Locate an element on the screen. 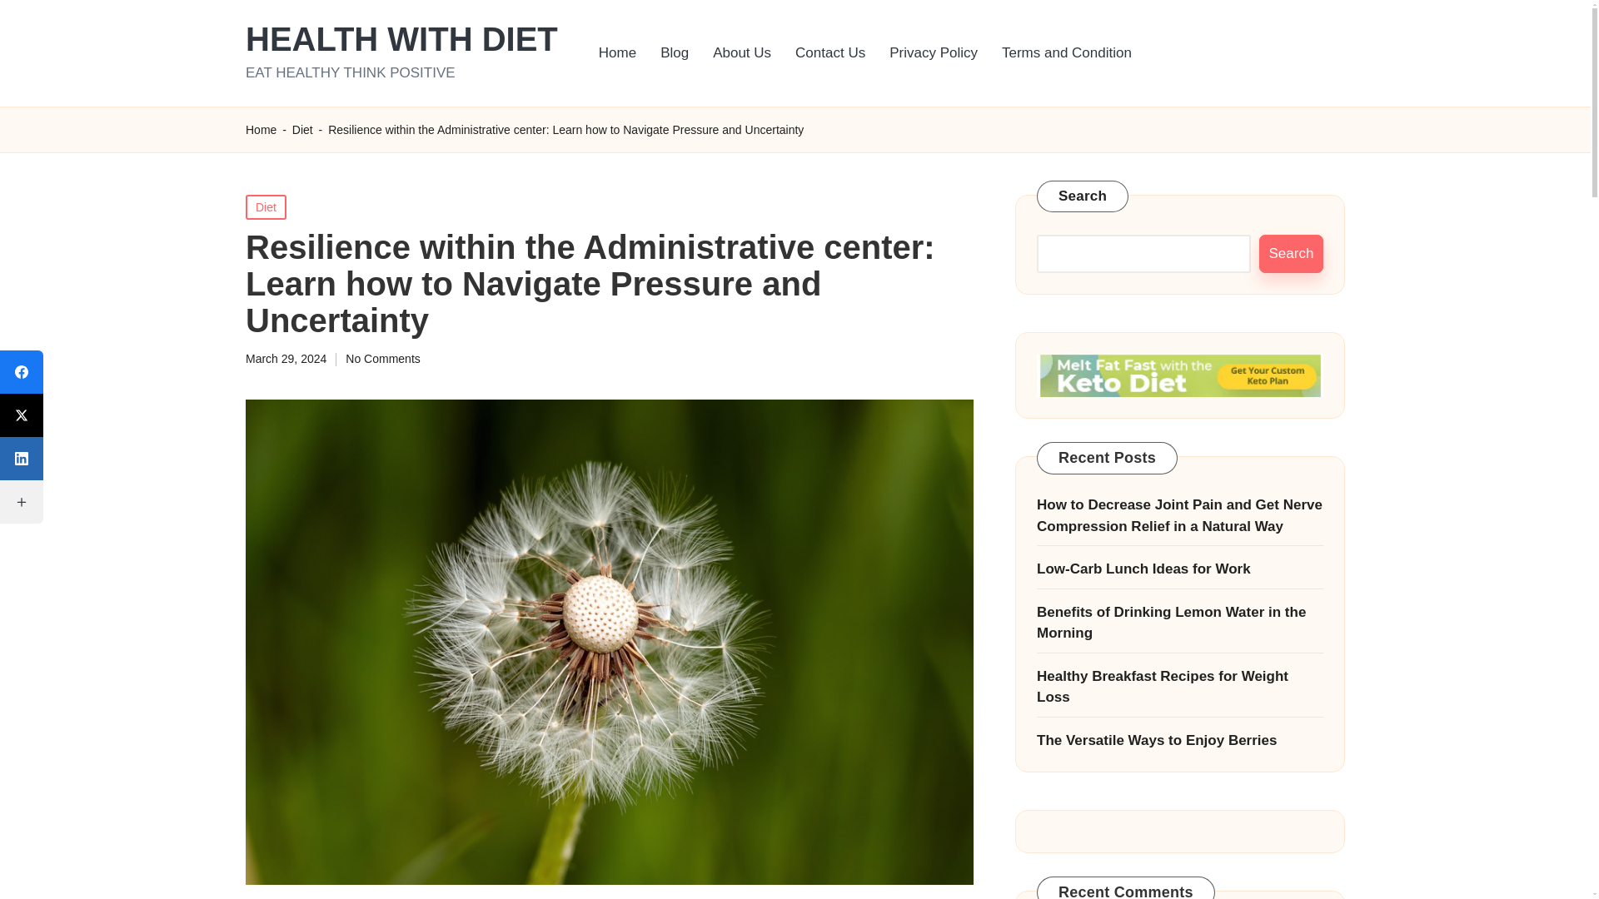 The width and height of the screenshot is (1599, 899). Benefits of Drinking Lemon Water in the Morning is located at coordinates (1179, 623).